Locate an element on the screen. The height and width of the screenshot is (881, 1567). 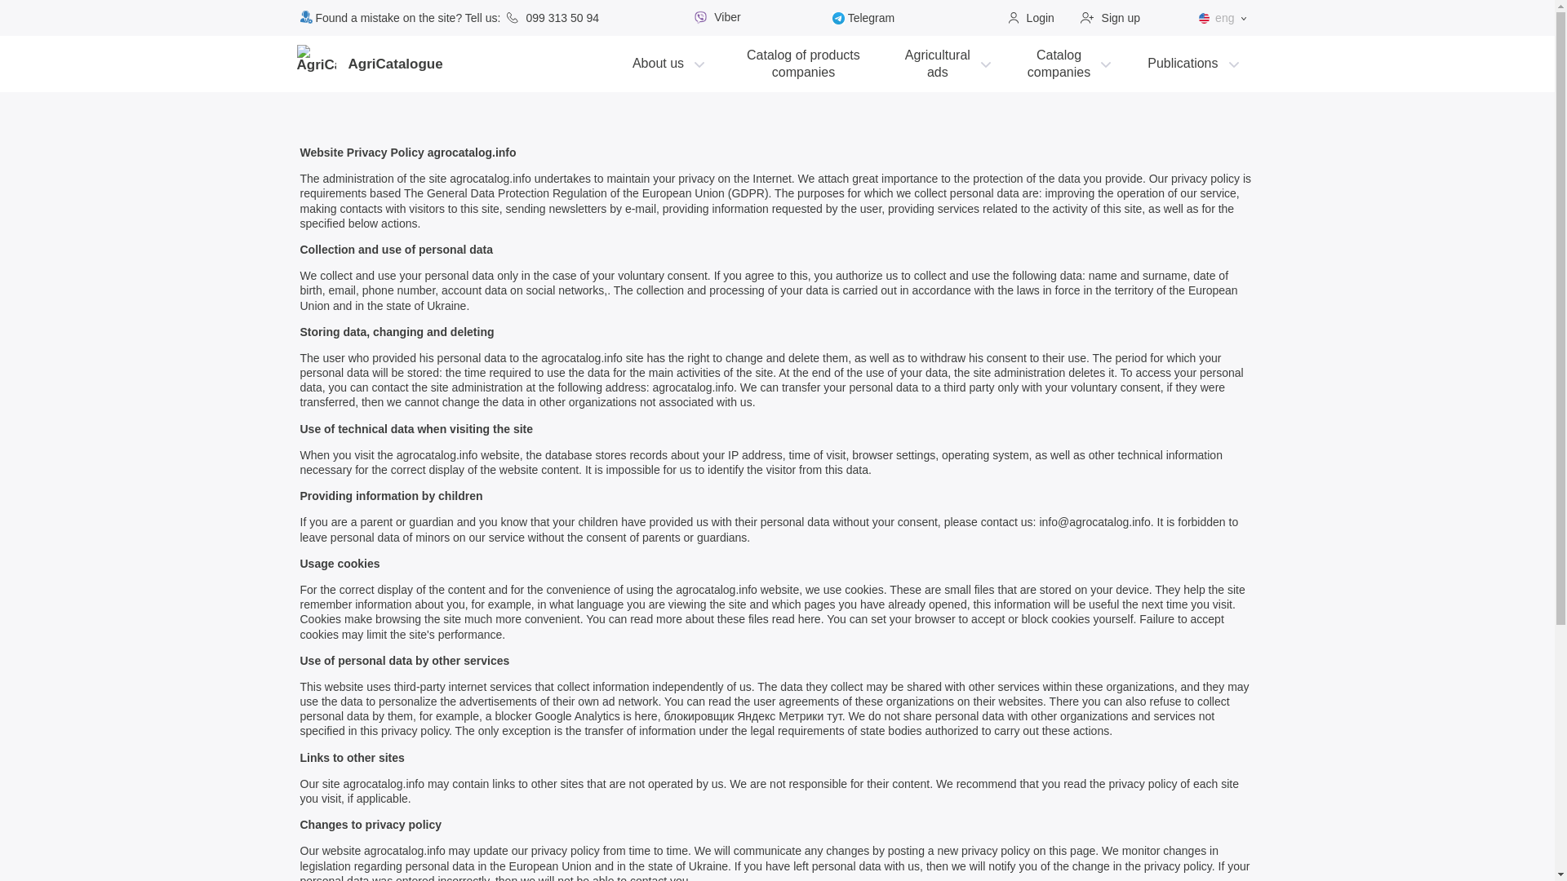
Viber is located at coordinates (946, 64).